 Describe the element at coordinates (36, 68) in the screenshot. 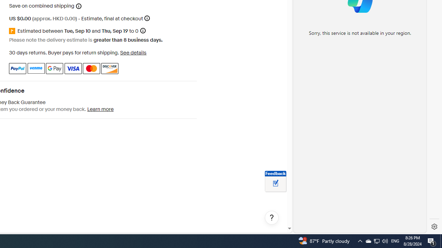

I see `Venmo` at that location.